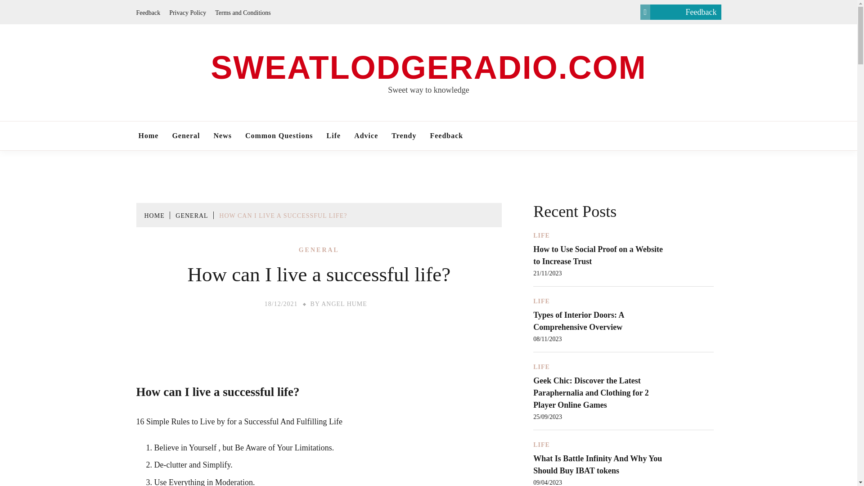  What do you see at coordinates (319, 250) in the screenshot?
I see `GENERAL` at bounding box center [319, 250].